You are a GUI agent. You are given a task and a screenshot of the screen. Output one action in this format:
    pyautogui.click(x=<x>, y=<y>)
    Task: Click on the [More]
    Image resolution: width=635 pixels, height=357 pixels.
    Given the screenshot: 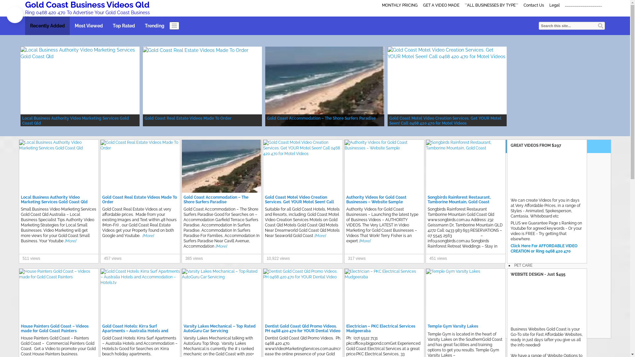 What is the action you would take?
    pyautogui.click(x=70, y=241)
    